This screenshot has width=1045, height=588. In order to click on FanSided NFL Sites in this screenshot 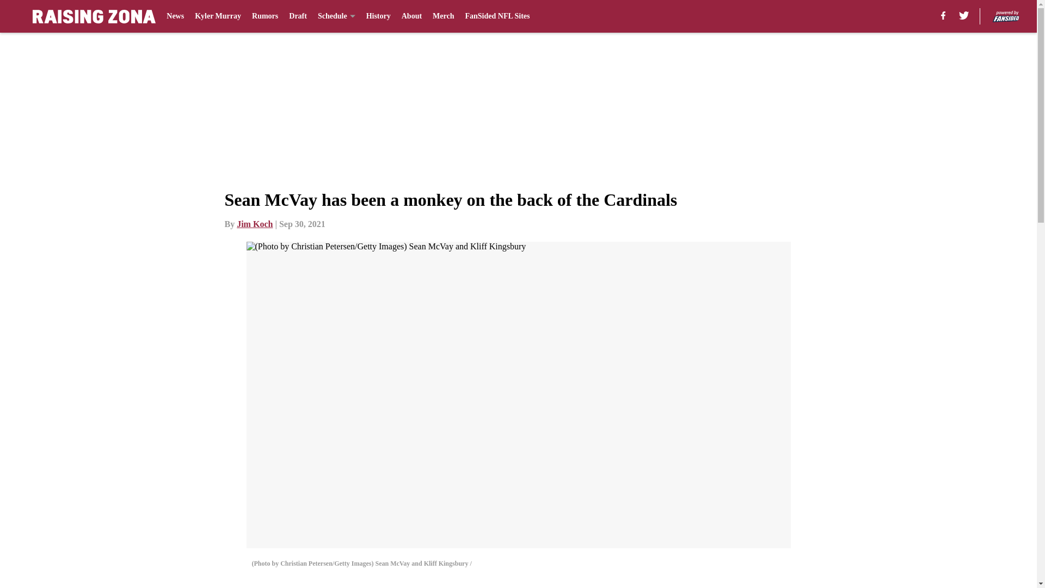, I will do `click(497, 16)`.